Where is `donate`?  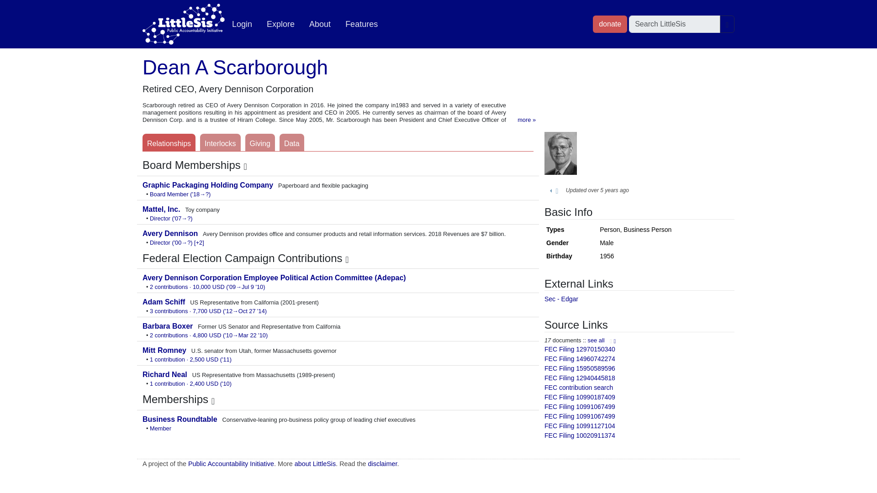 donate is located at coordinates (609, 24).